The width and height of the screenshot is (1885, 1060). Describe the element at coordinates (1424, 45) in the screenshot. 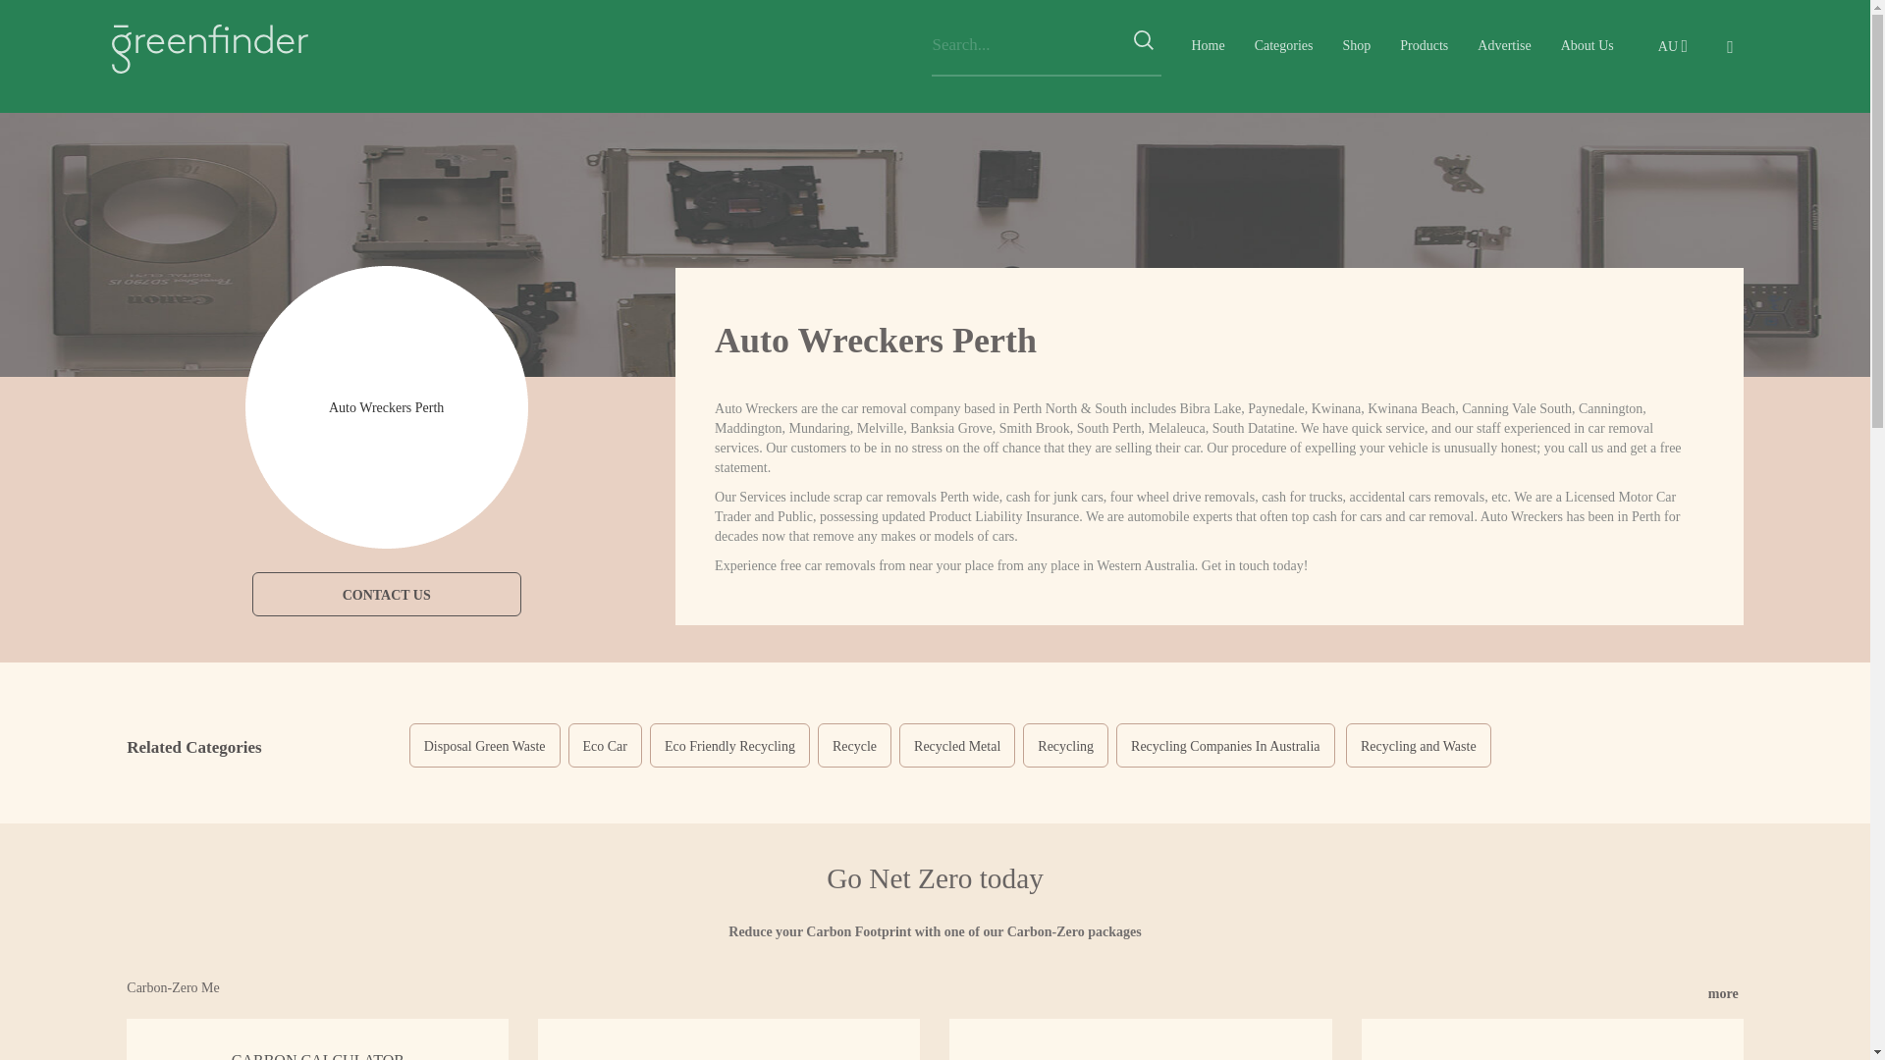

I see `Products` at that location.